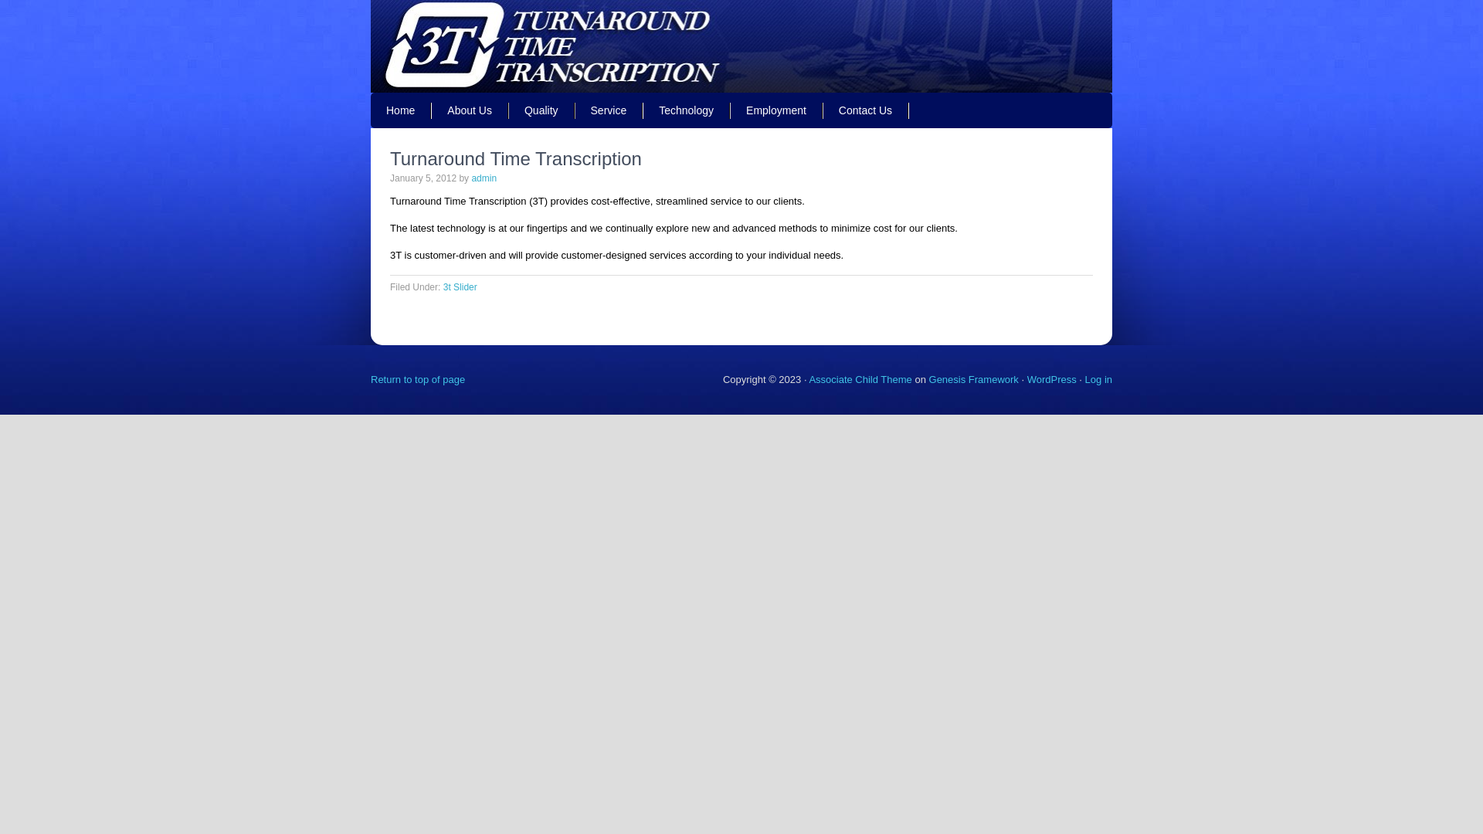 The height and width of the screenshot is (834, 1483). What do you see at coordinates (741, 46) in the screenshot?
I see `3T INC. - QUALITY MEDICAL TRANSCRIPTION COMPANY` at bounding box center [741, 46].